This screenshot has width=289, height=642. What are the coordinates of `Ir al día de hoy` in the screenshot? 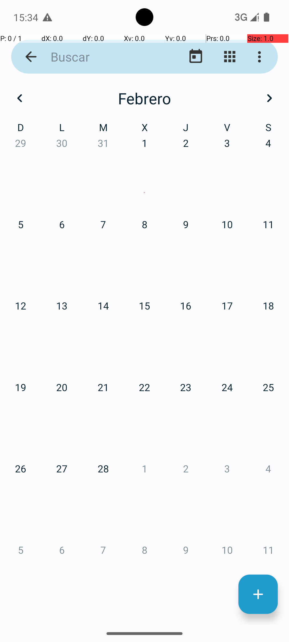 It's located at (196, 57).